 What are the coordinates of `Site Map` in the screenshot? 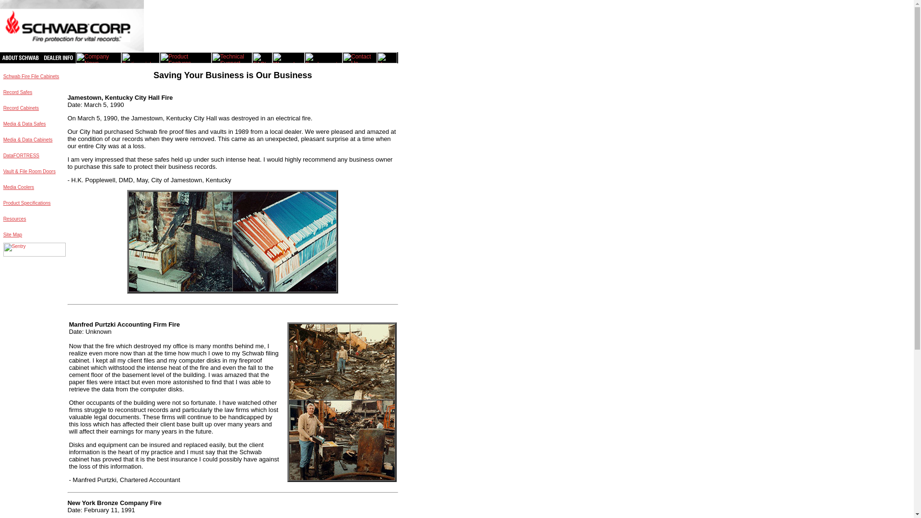 It's located at (12, 237).